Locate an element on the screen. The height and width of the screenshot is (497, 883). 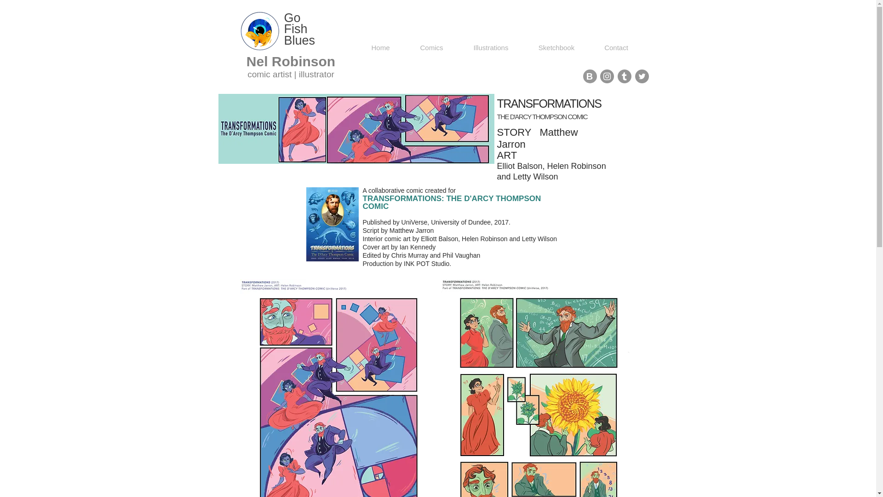
Comics is located at coordinates (431, 47).